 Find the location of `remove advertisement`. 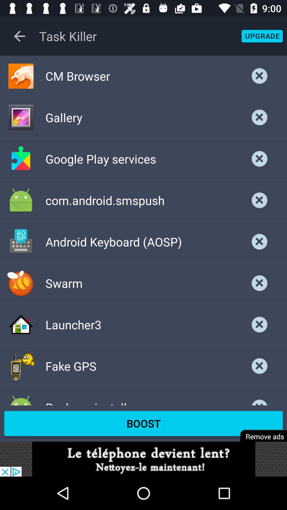

remove advertisement is located at coordinates (260, 432).